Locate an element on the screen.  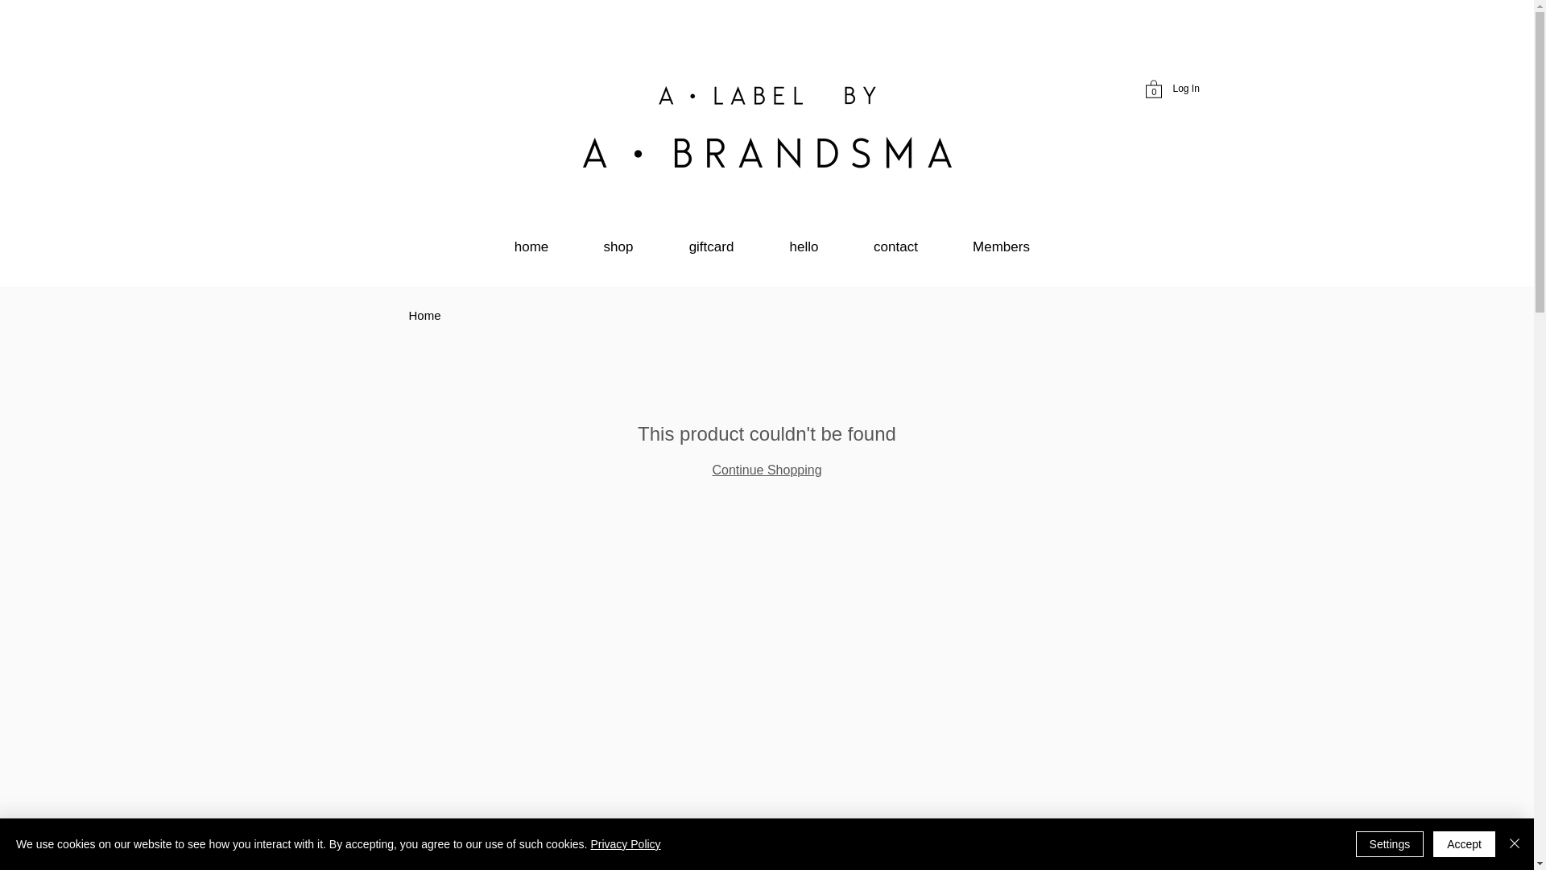
Home is located at coordinates (425, 315).